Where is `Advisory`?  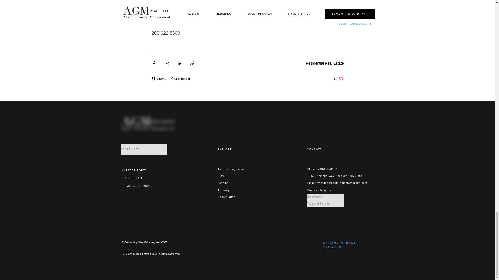 Advisory is located at coordinates (236, 183).